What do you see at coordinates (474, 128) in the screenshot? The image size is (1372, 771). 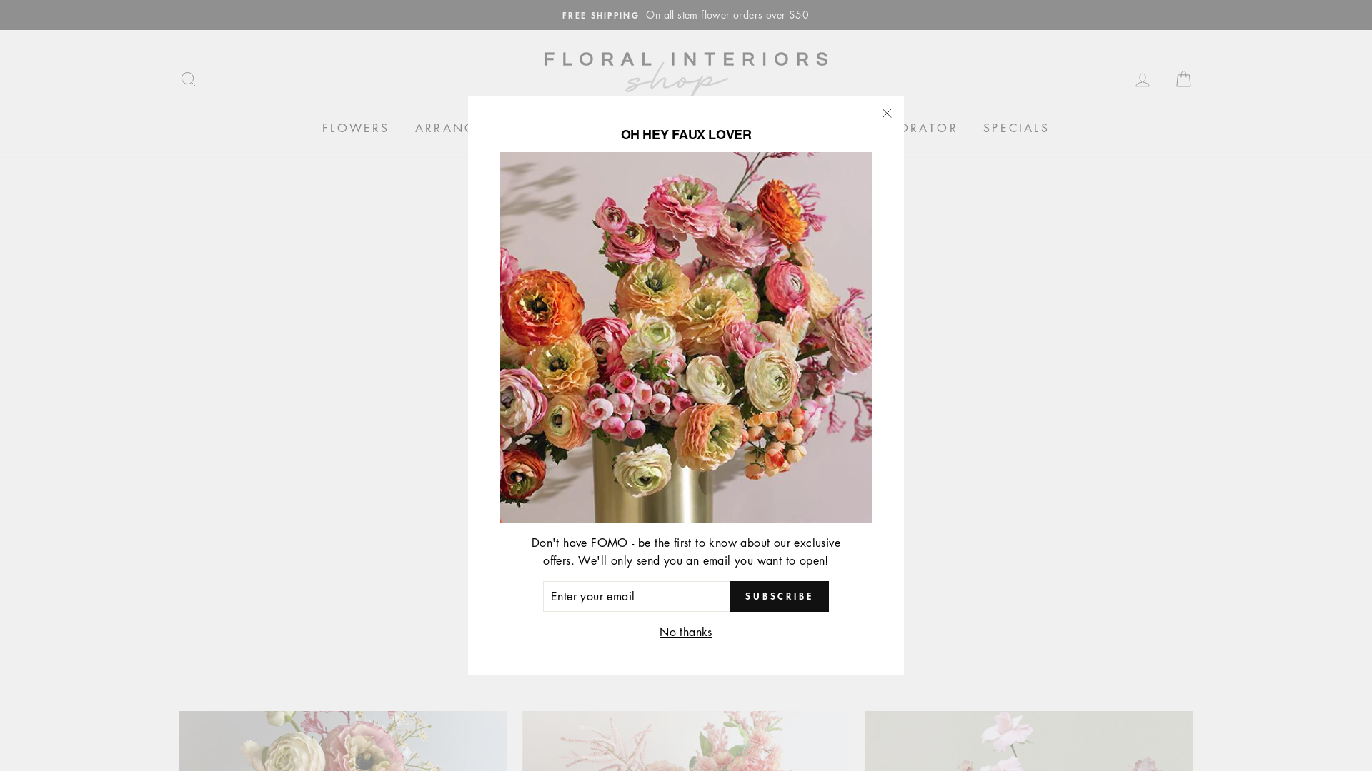 I see `ARRANGEMENTS` at bounding box center [474, 128].